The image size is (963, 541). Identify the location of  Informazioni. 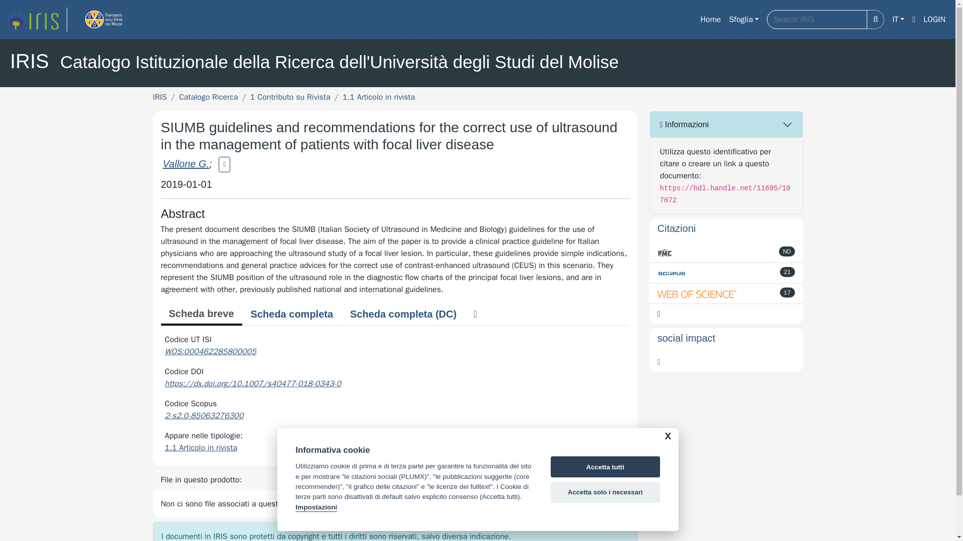
(726, 124).